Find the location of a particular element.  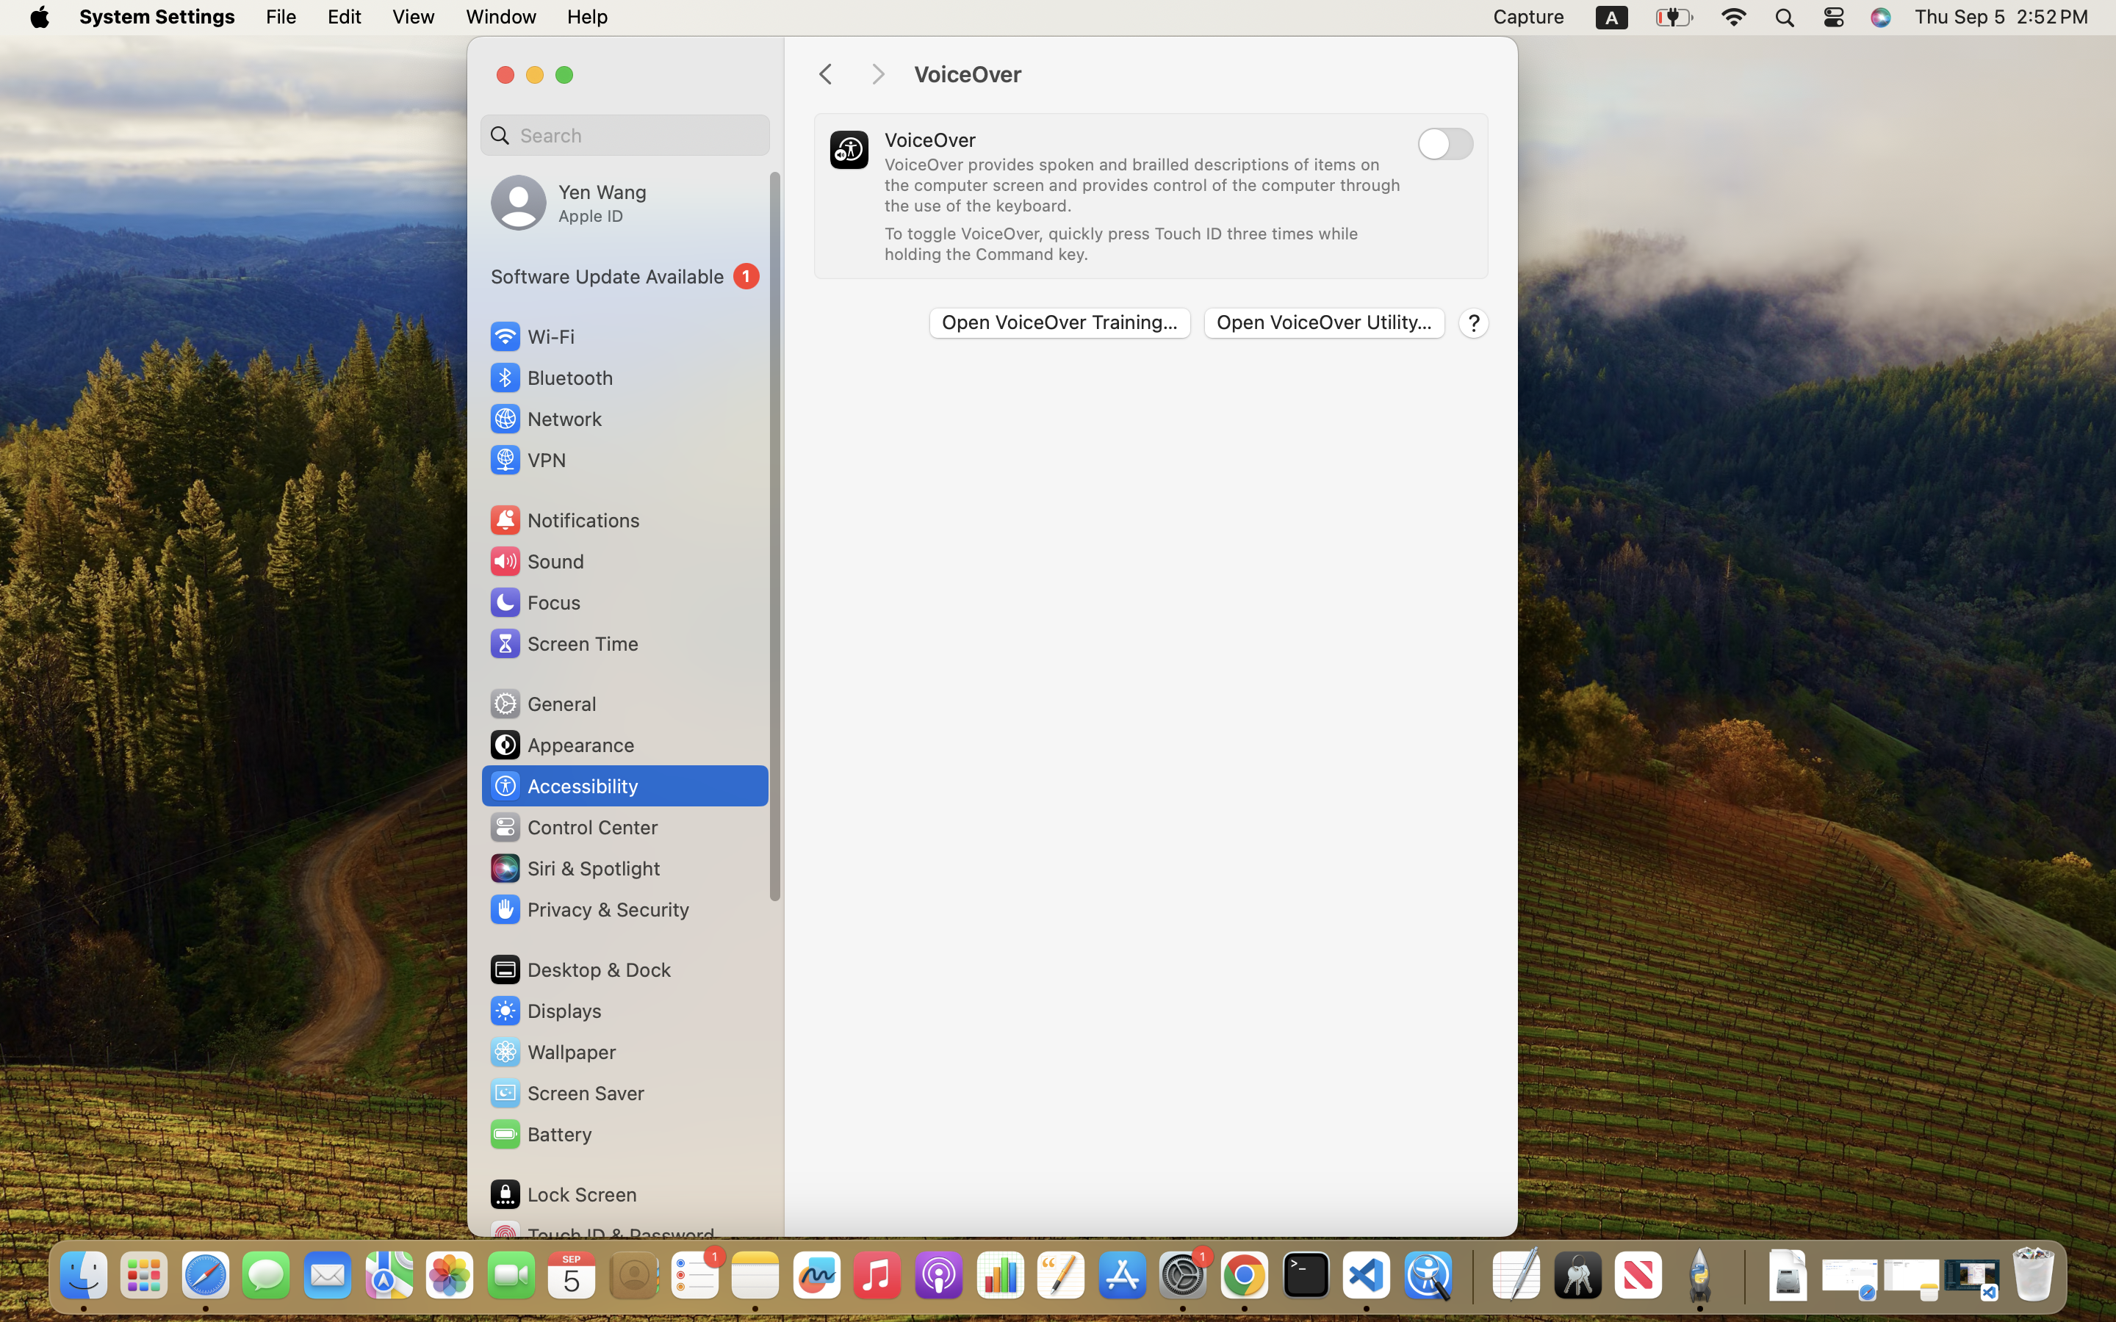

Yen Wang, Apple ID is located at coordinates (569, 203).